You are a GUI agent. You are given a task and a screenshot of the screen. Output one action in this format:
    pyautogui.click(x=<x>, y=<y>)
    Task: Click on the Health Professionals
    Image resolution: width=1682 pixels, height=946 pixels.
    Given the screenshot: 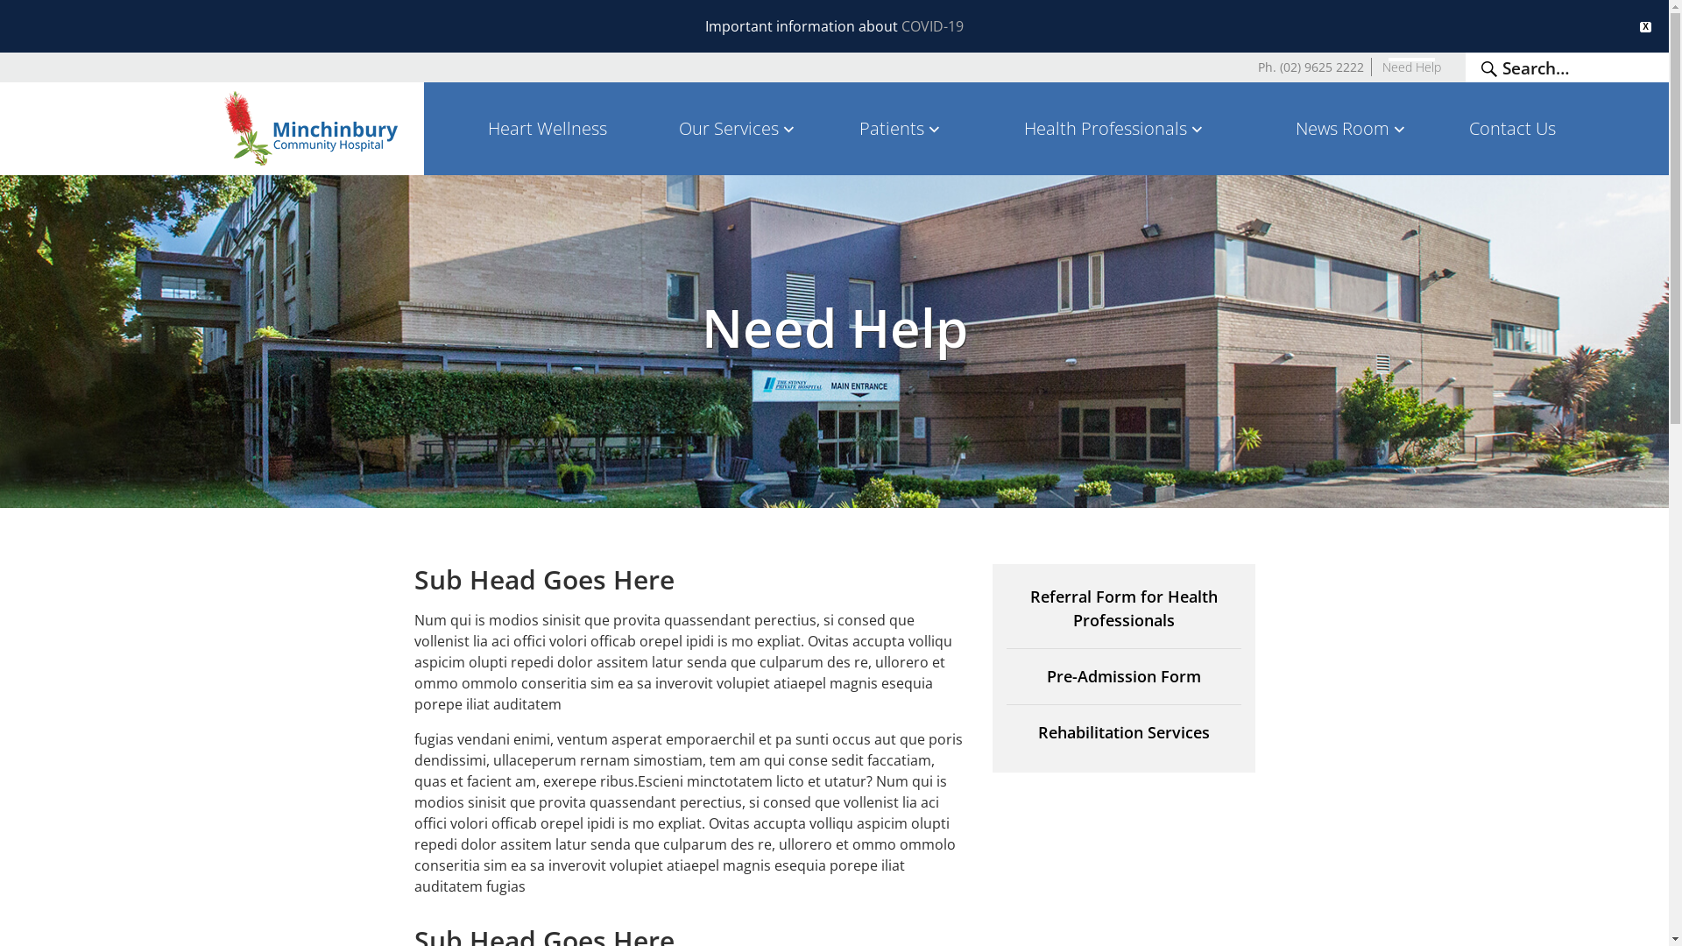 What is the action you would take?
    pyautogui.click(x=1115, y=129)
    